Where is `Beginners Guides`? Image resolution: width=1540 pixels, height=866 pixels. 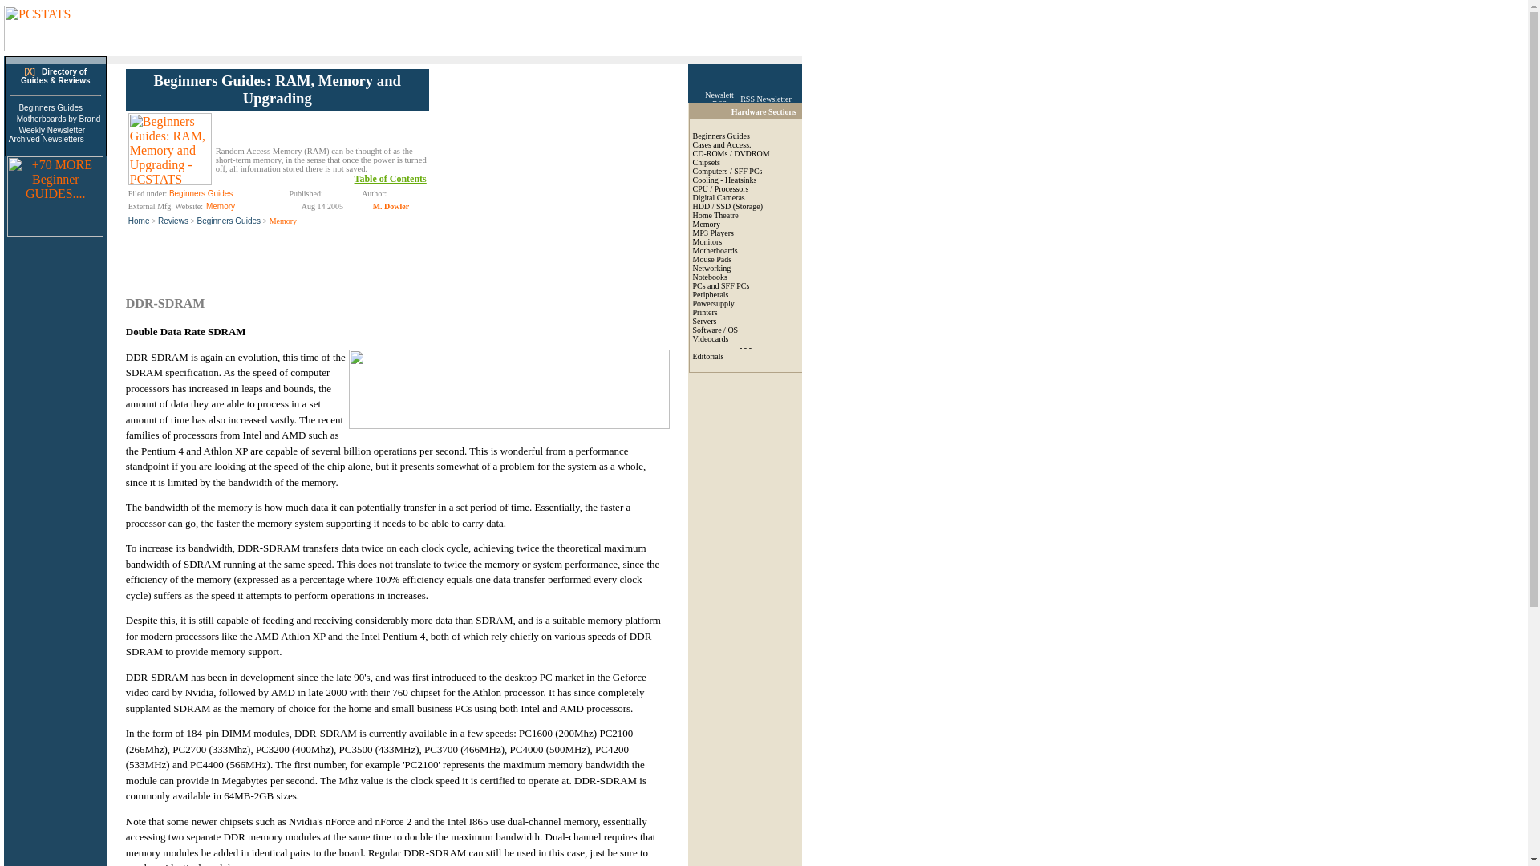 Beginners Guides is located at coordinates (722, 136).